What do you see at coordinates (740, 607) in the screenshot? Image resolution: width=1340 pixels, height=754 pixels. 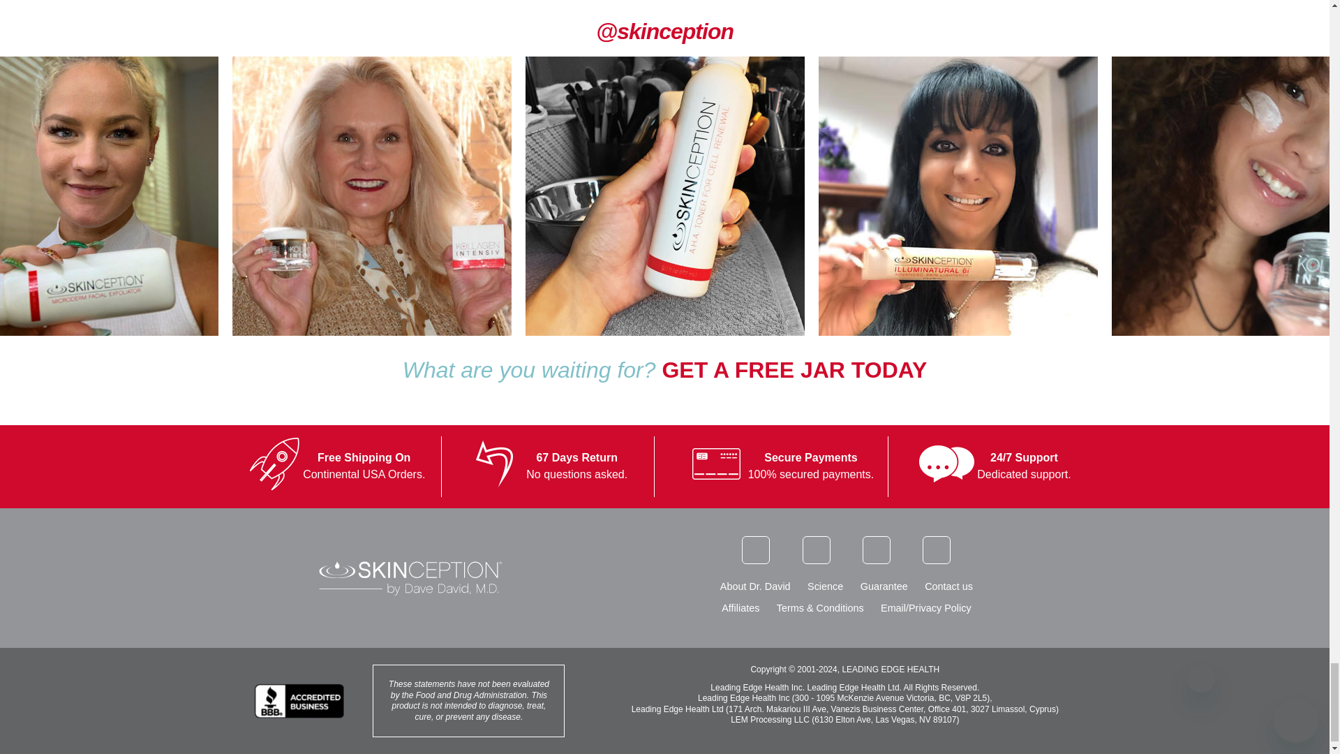 I see `Affiliates` at bounding box center [740, 607].